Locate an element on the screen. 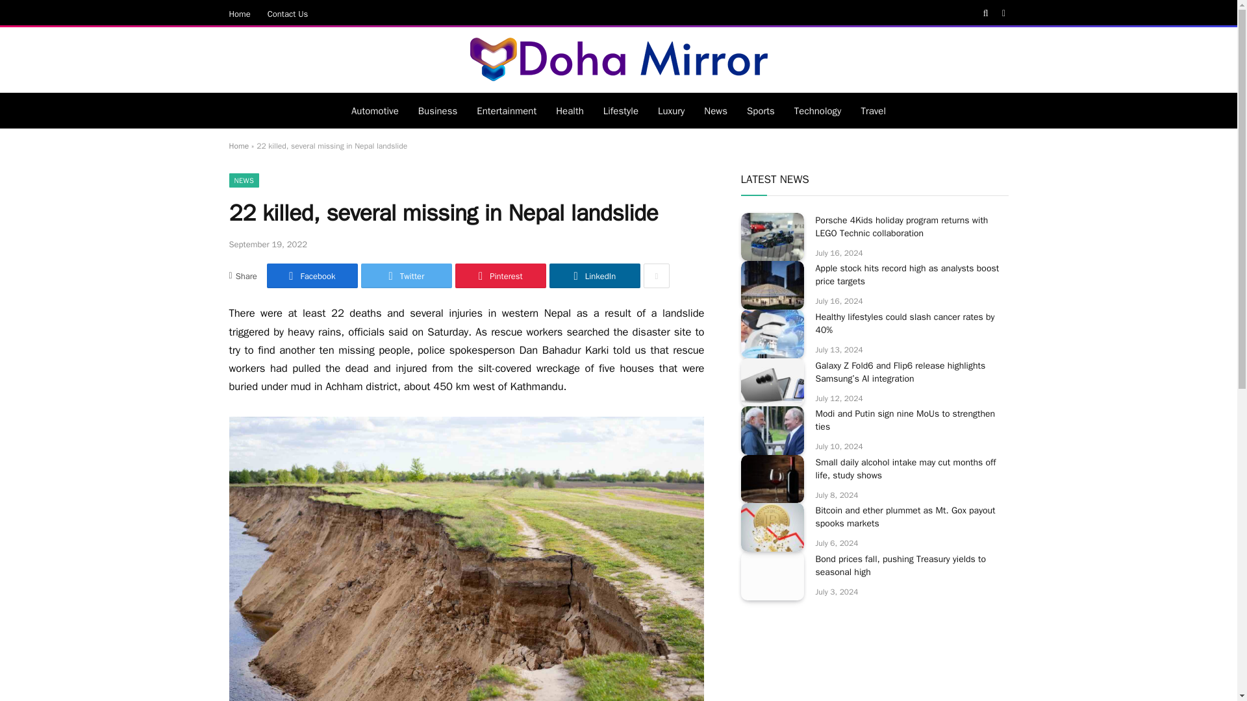  Business is located at coordinates (438, 110).